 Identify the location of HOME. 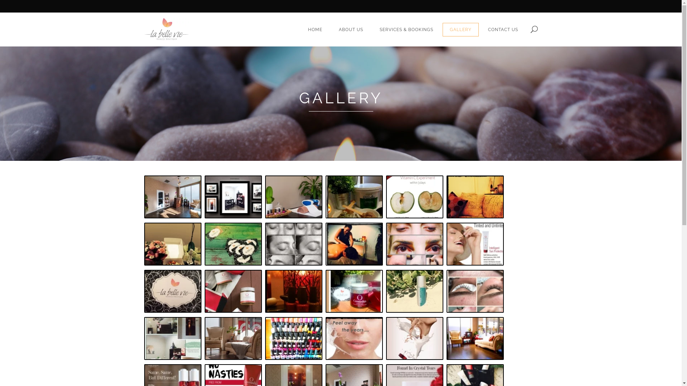
(315, 30).